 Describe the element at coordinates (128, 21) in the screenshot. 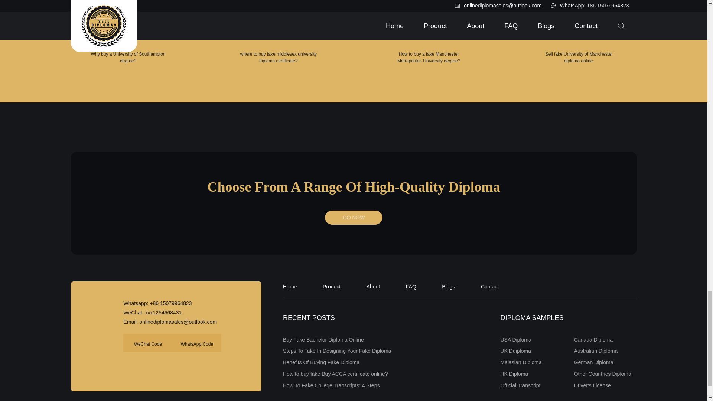

I see `Why buy a University of Southampton degree?` at that location.